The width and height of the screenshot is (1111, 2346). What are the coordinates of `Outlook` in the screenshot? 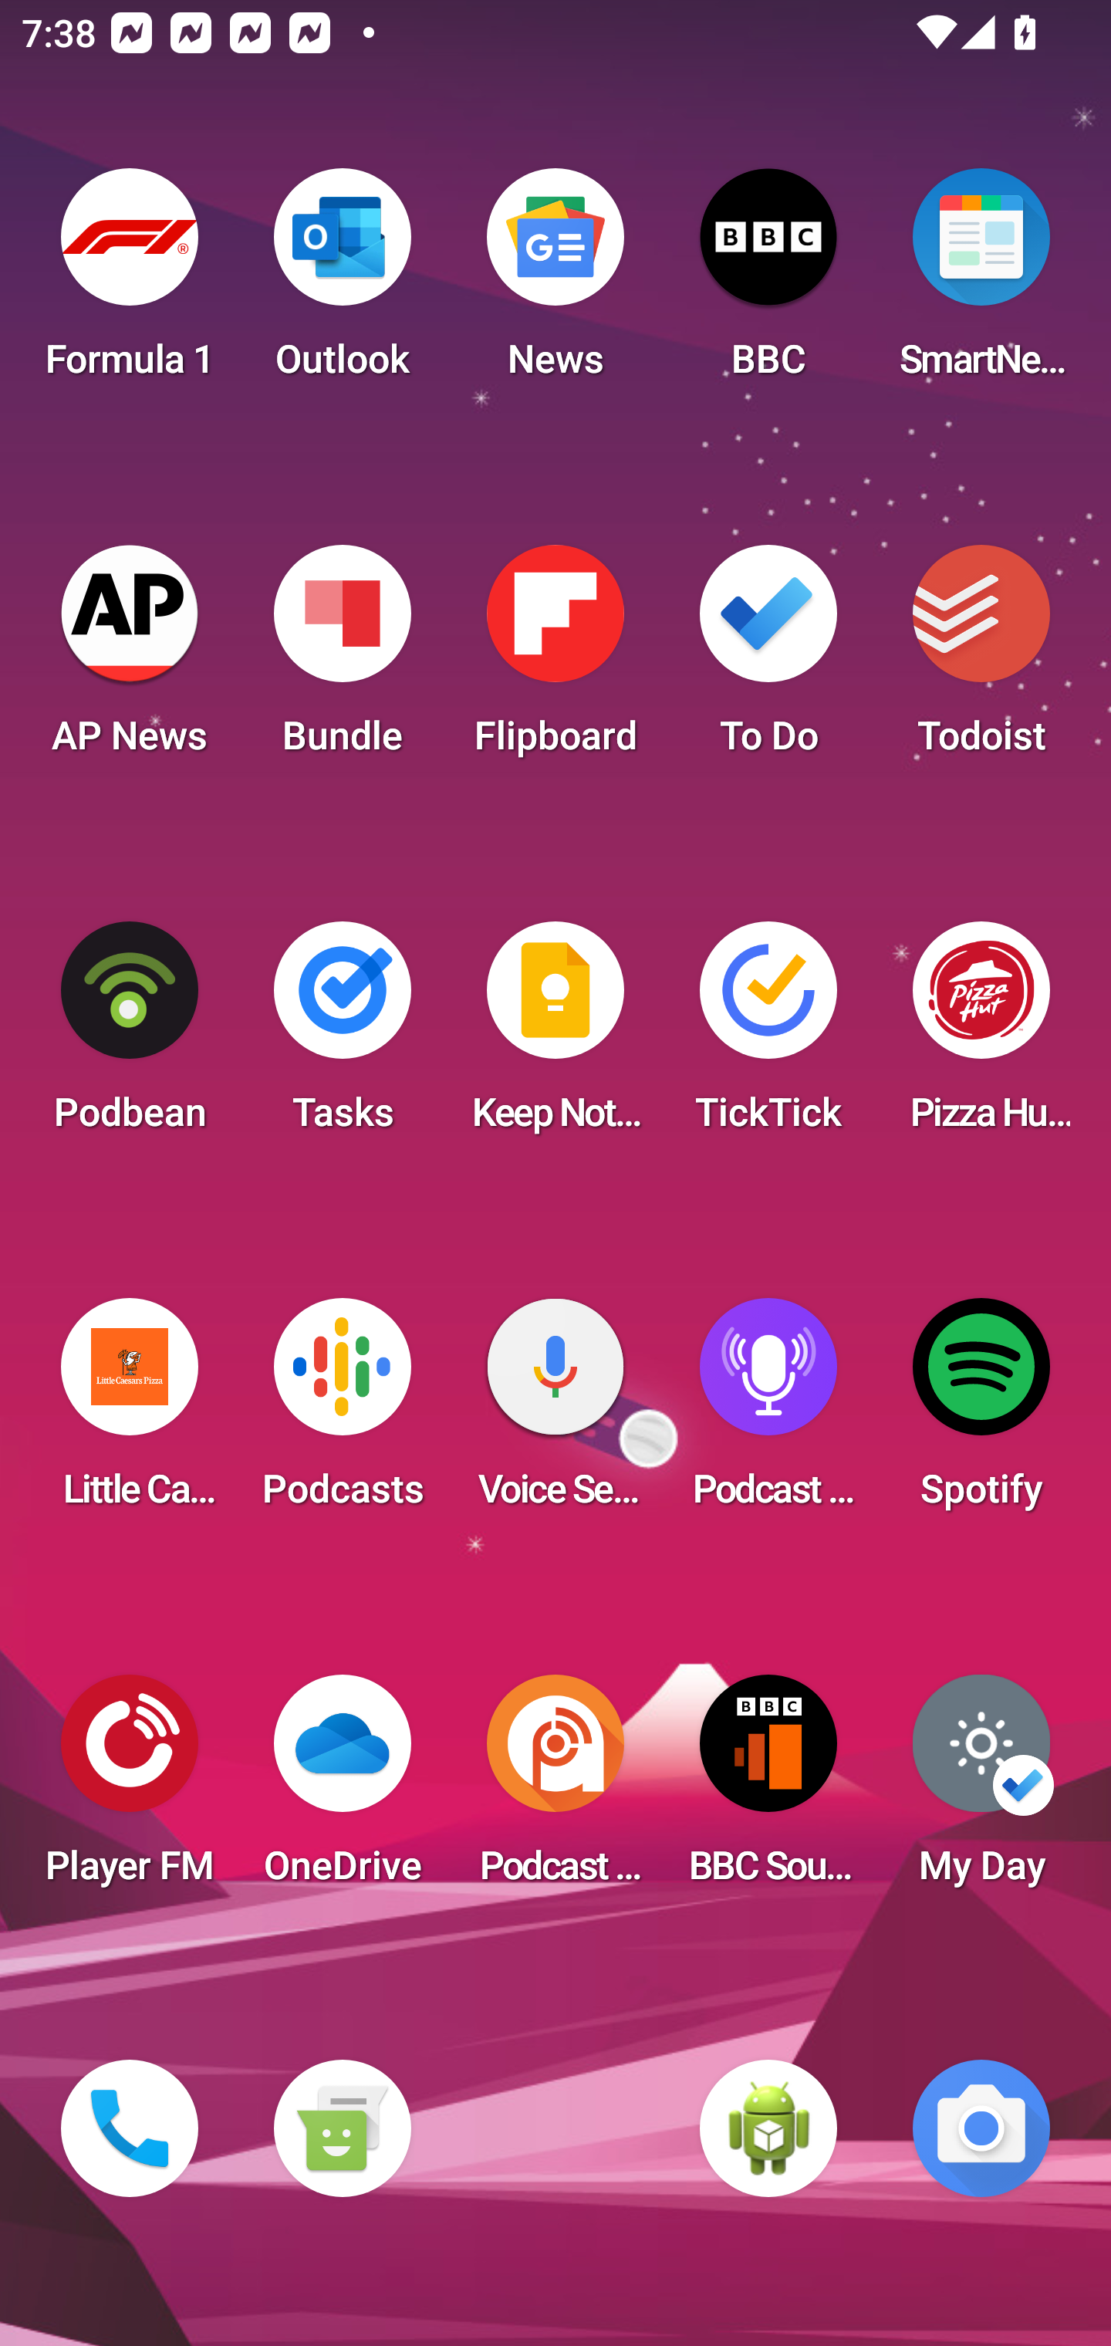 It's located at (342, 282).